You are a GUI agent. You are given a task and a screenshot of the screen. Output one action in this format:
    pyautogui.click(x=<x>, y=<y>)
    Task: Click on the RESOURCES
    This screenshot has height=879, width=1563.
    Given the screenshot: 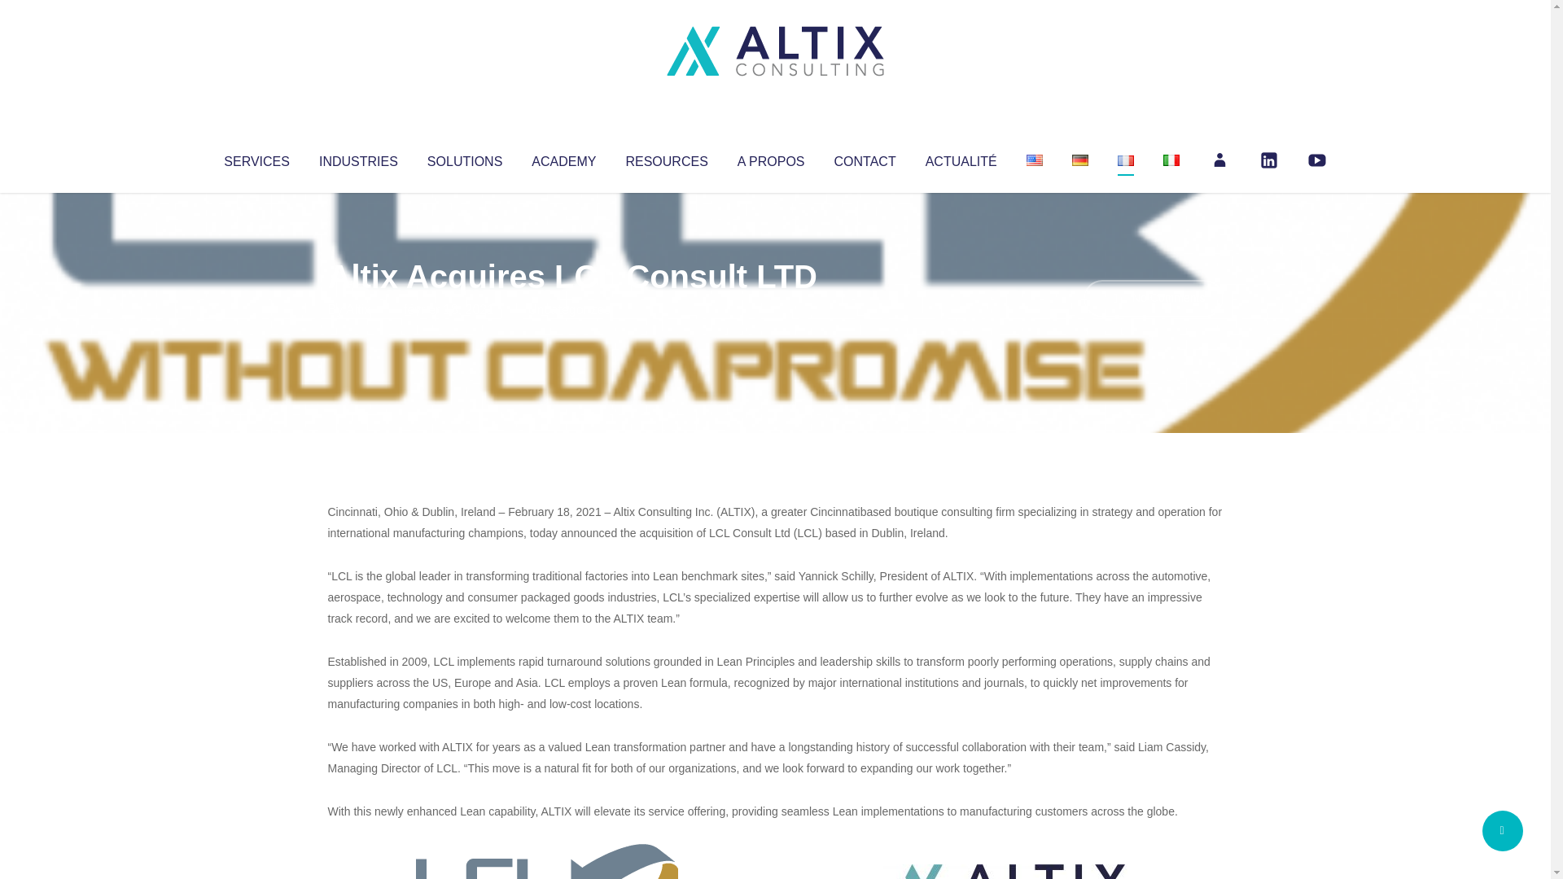 What is the action you would take?
    pyautogui.click(x=666, y=158)
    